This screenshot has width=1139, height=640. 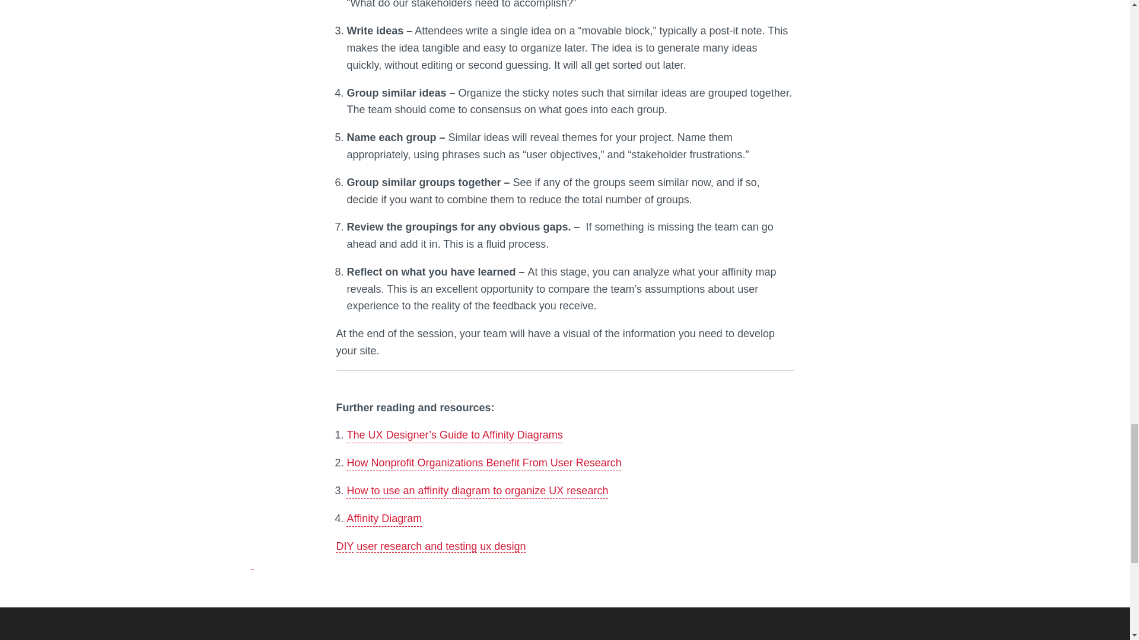 What do you see at coordinates (502, 546) in the screenshot?
I see `ux design` at bounding box center [502, 546].